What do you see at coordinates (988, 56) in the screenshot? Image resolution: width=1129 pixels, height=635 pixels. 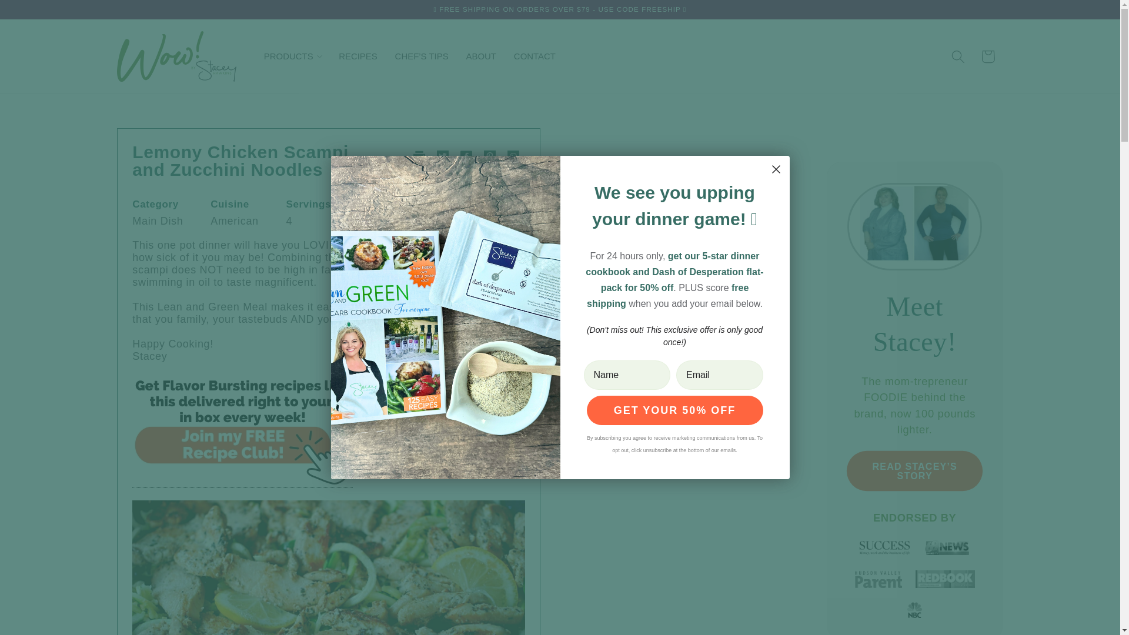 I see `Cart` at bounding box center [988, 56].